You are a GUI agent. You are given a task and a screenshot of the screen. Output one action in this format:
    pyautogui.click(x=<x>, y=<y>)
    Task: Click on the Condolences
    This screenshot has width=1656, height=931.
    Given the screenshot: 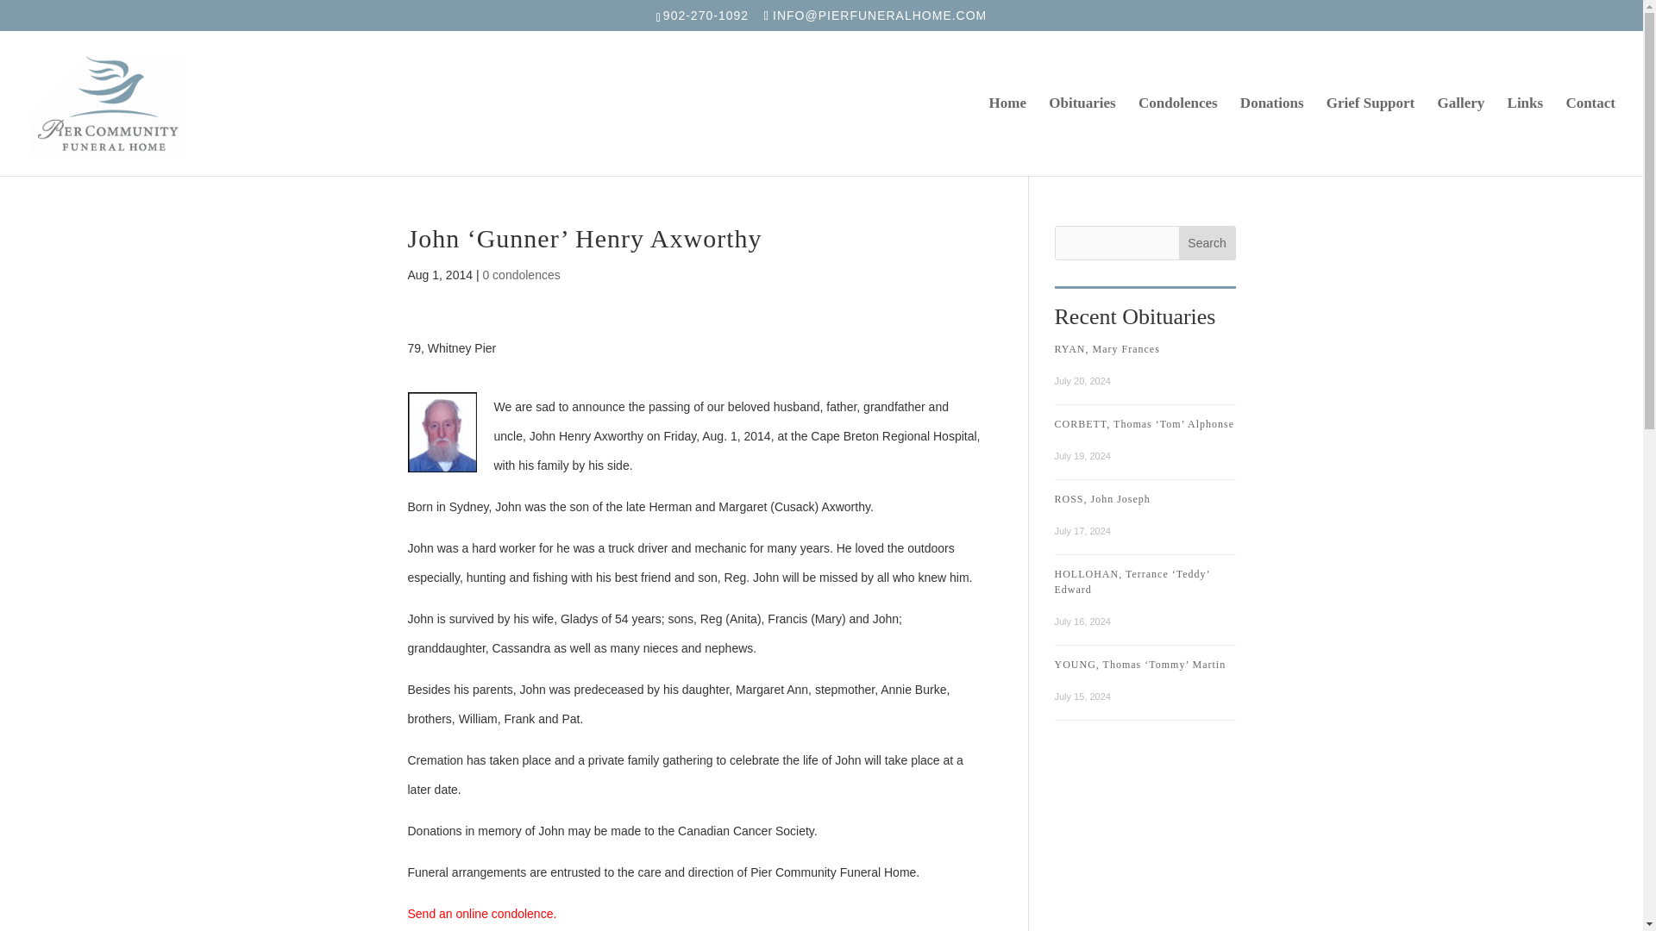 What is the action you would take?
    pyautogui.click(x=1178, y=136)
    